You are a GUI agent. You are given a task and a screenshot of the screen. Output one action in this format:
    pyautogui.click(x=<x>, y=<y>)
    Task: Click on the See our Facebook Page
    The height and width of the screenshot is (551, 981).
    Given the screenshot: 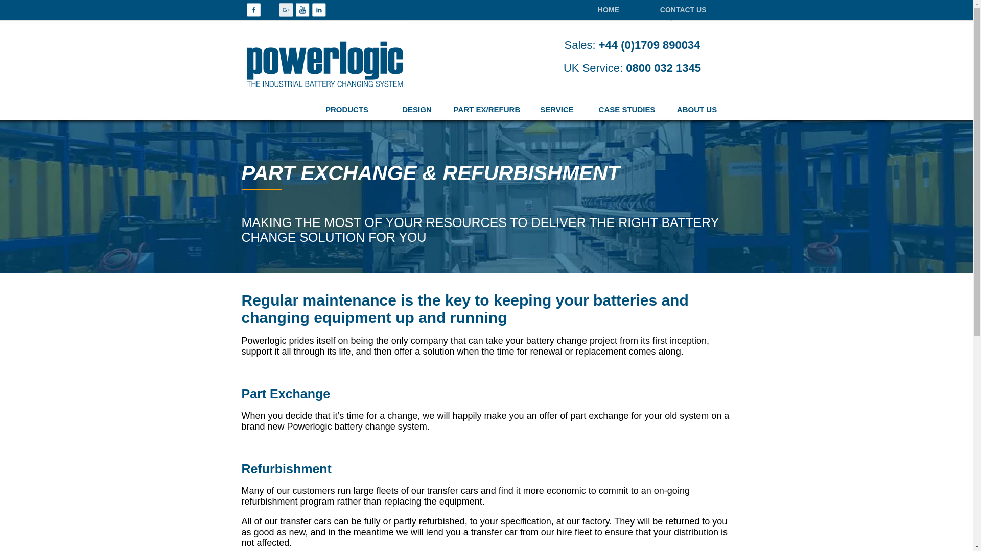 What is the action you would take?
    pyautogui.click(x=252, y=10)
    